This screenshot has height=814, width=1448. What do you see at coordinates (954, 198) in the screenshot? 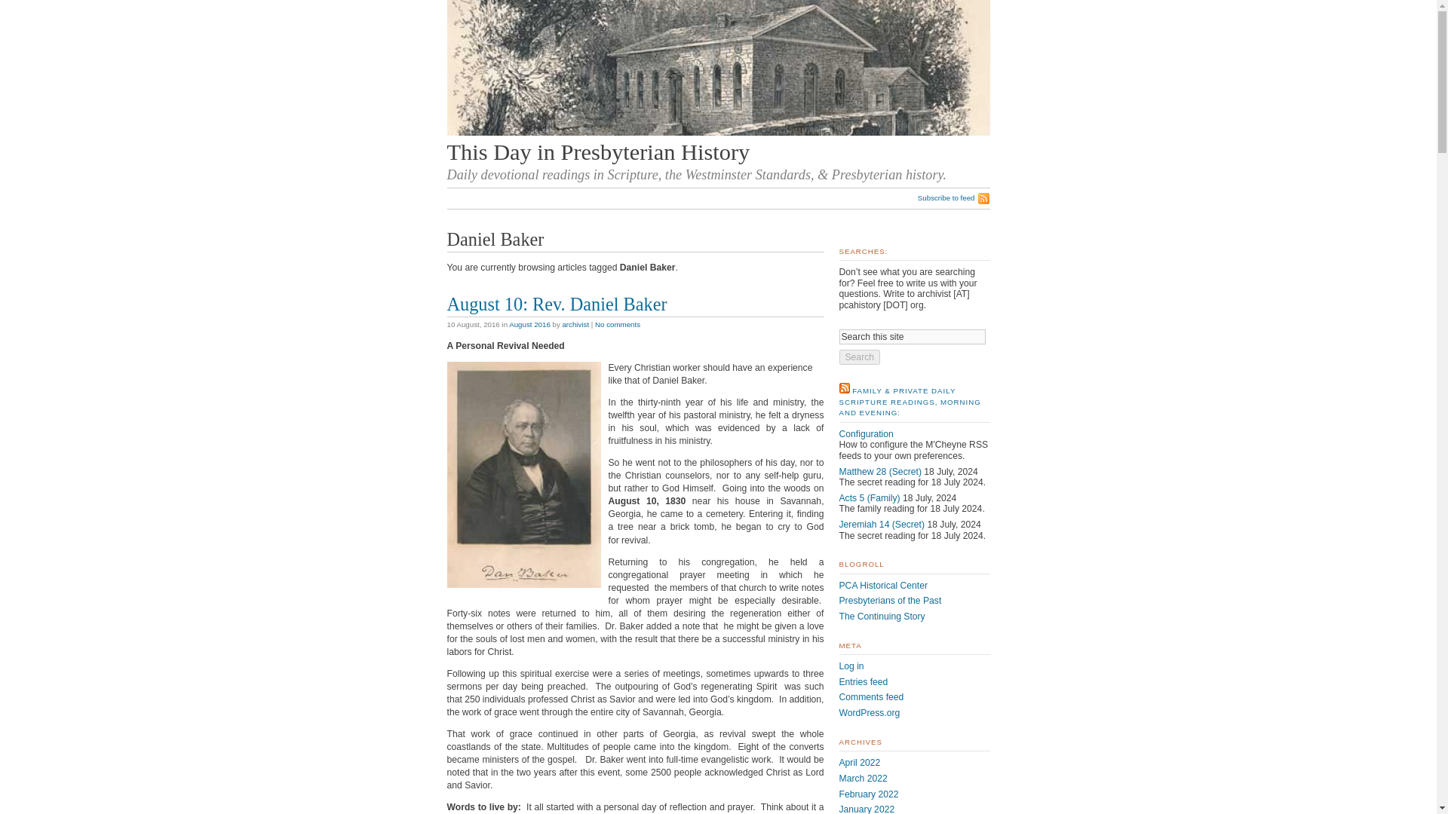
I see `Subscribe to feed` at bounding box center [954, 198].